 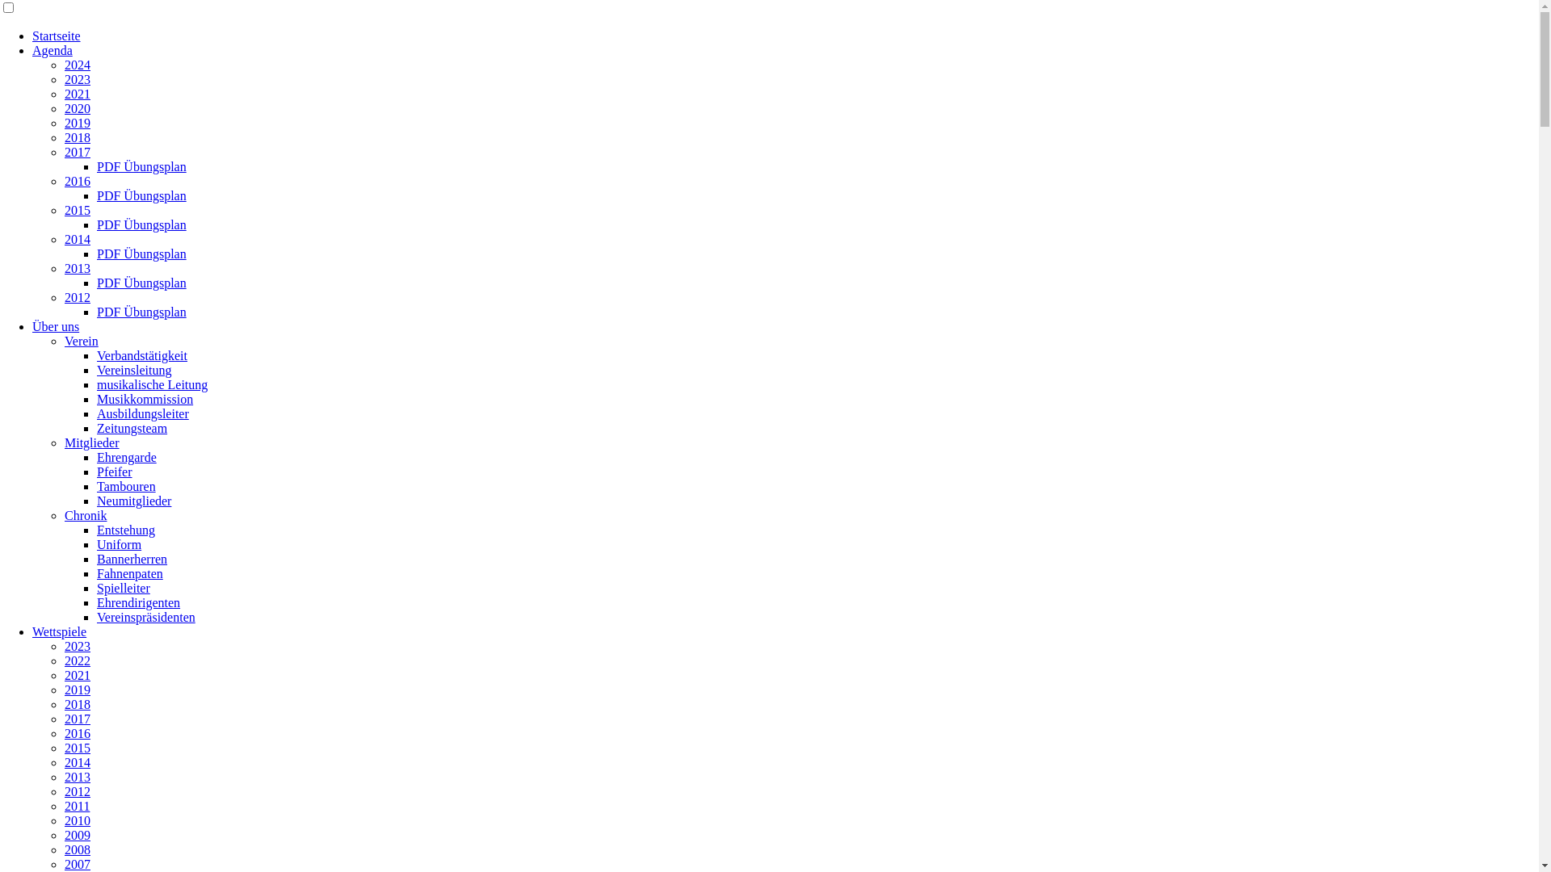 I want to click on Verein, so click(x=82, y=341).